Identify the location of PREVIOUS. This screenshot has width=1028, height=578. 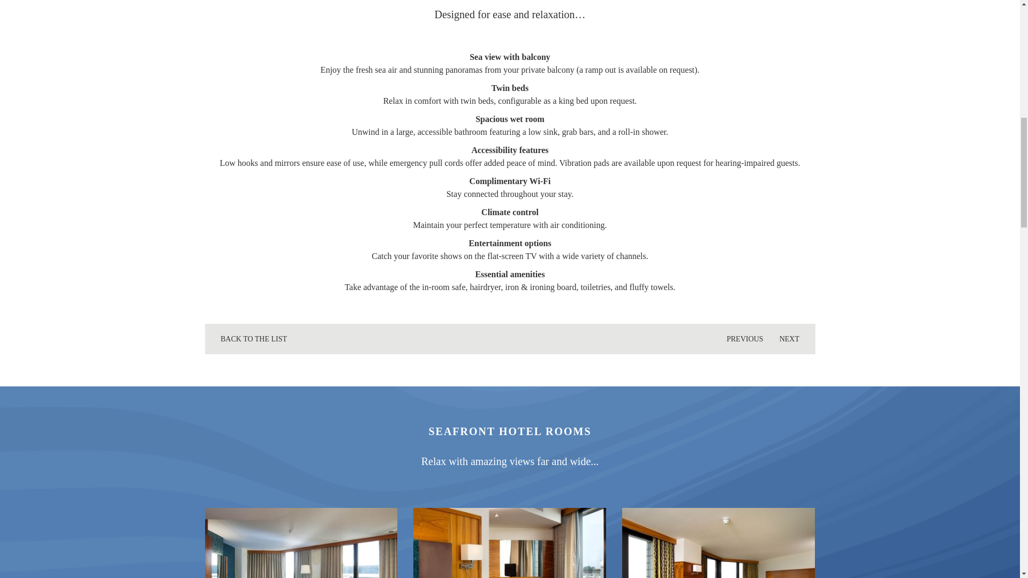
(740, 339).